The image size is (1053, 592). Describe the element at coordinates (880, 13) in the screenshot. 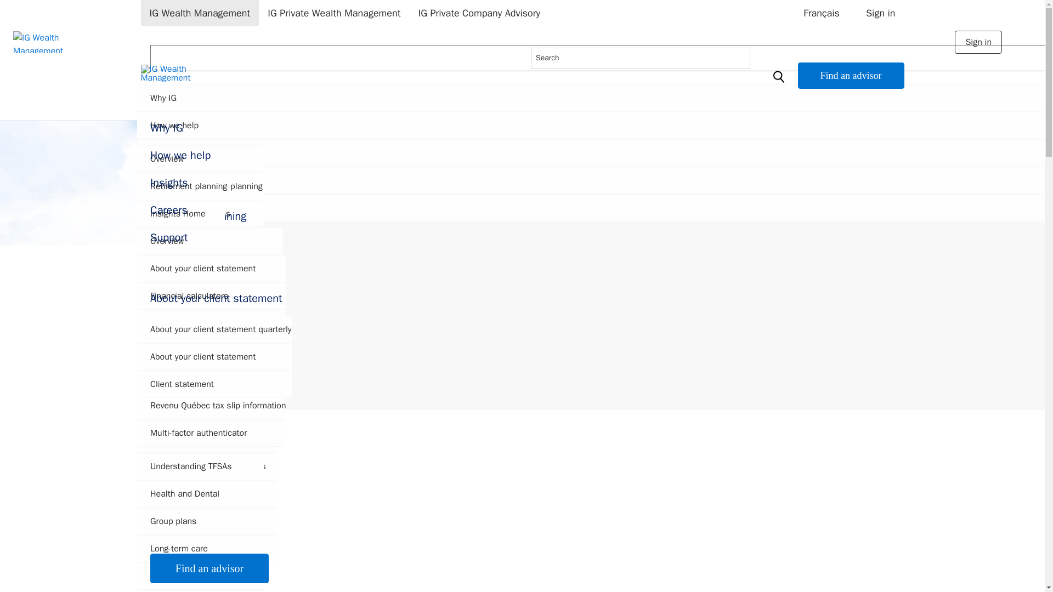

I see `Sign in` at that location.